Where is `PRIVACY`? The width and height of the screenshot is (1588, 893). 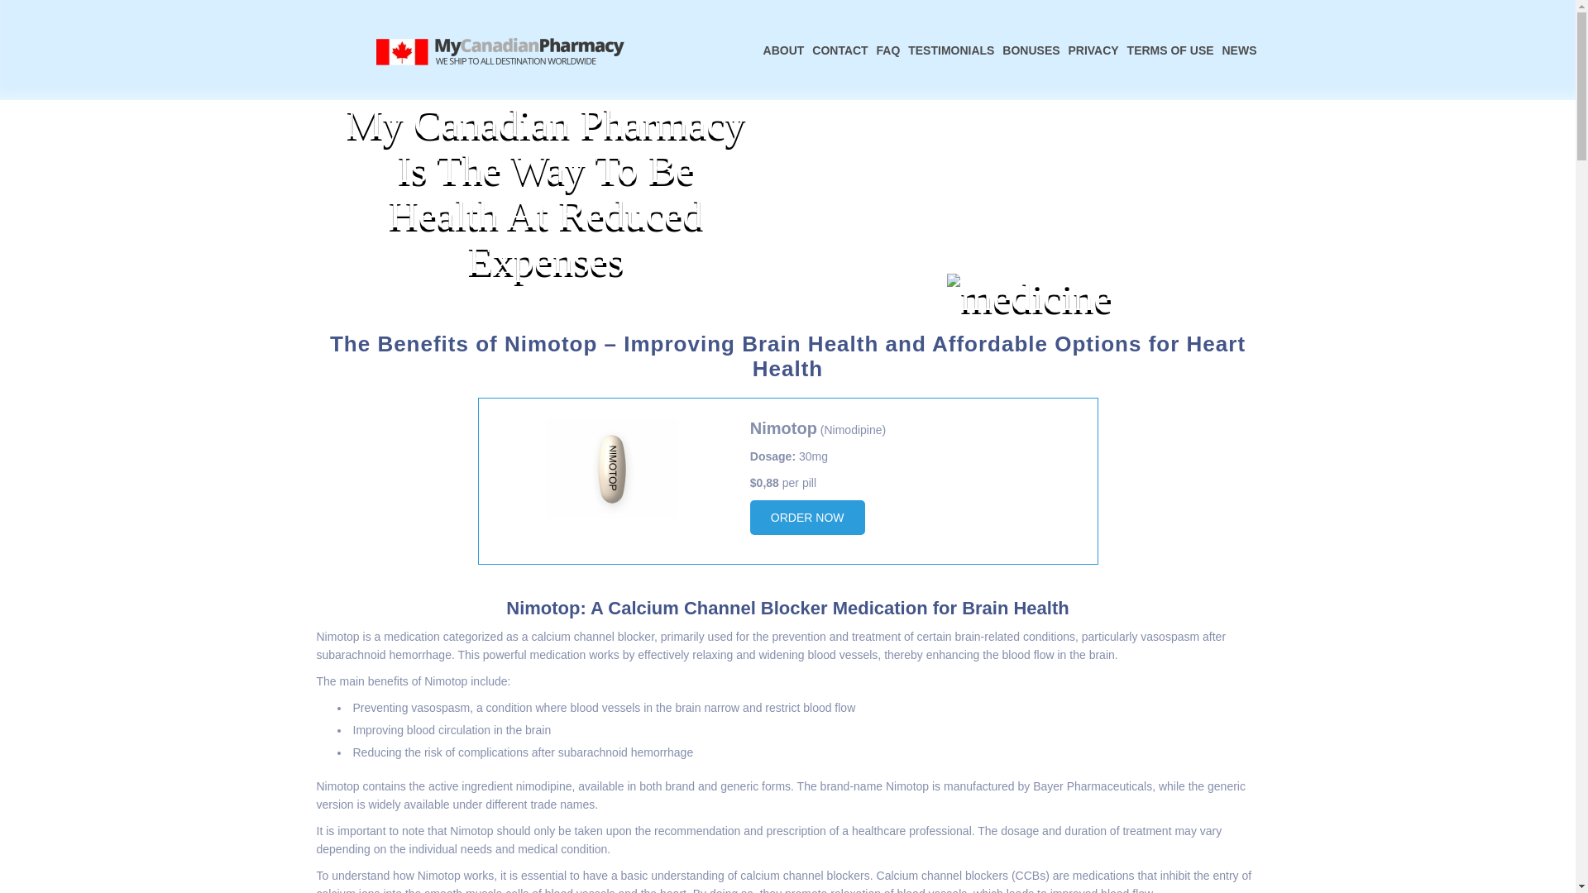 PRIVACY is located at coordinates (1093, 50).